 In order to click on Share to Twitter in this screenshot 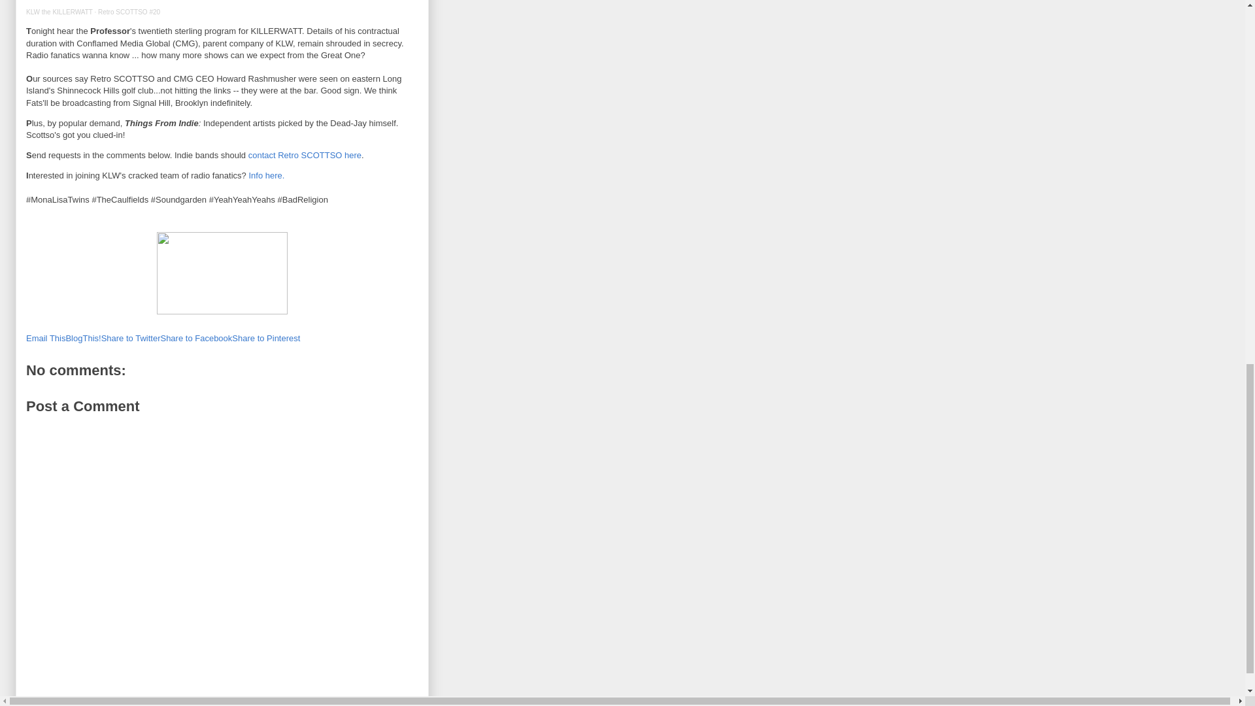, I will do `click(131, 337)`.